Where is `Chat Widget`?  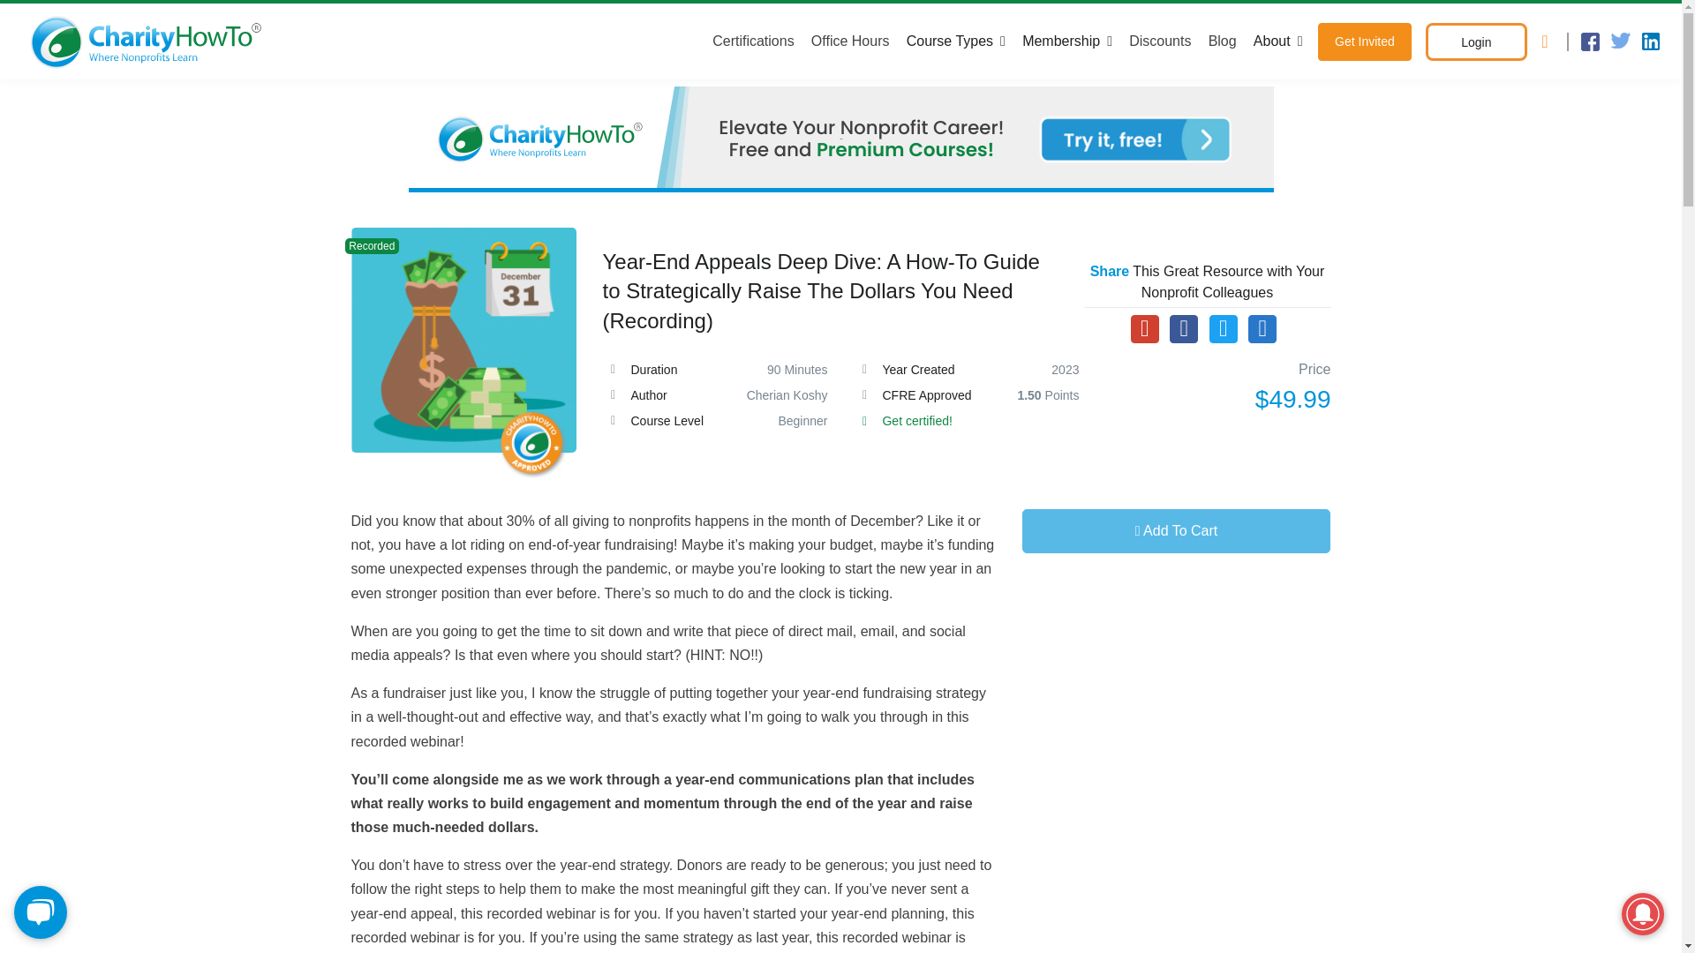 Chat Widget is located at coordinates (44, 911).